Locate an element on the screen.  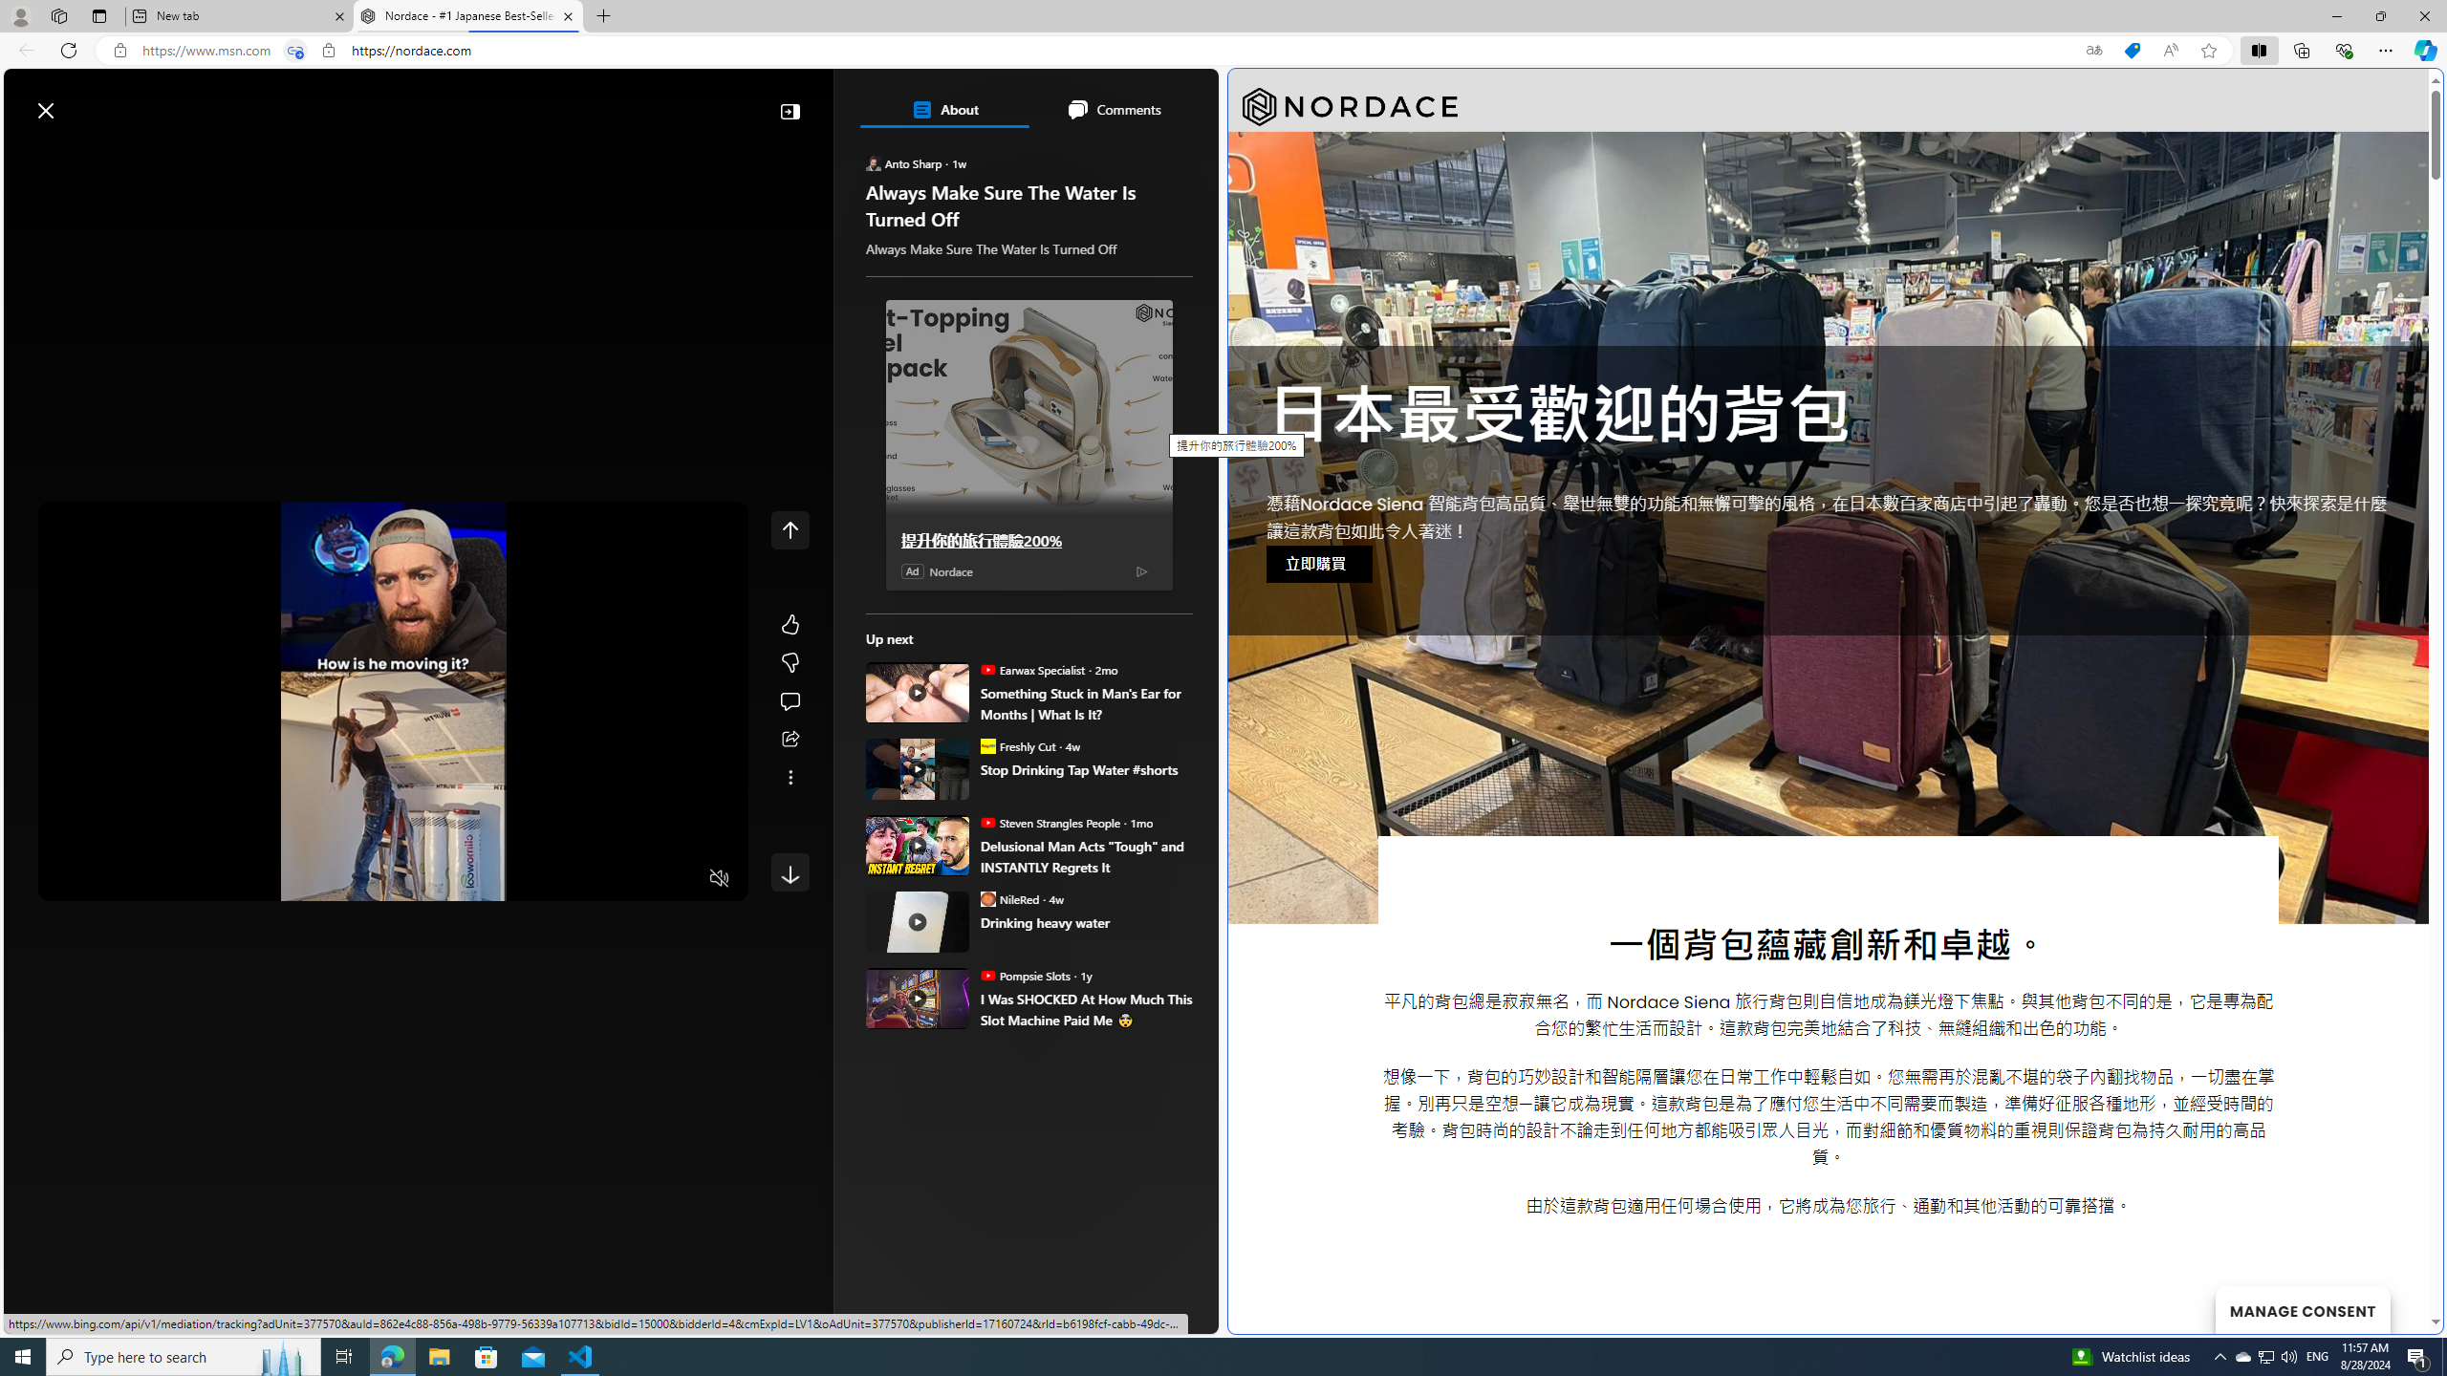
Seek Forward is located at coordinates (142, 879).